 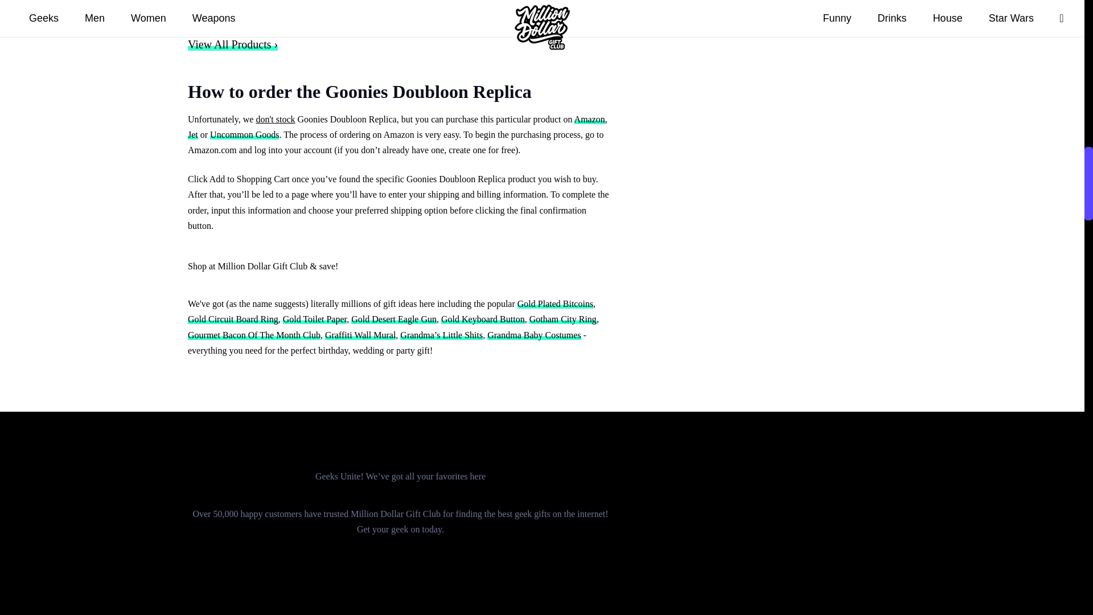 I want to click on Gold Keyboard Button, so click(x=483, y=319).